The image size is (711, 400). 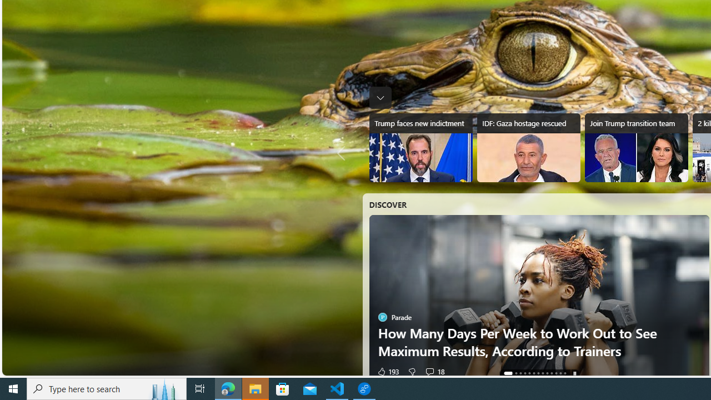 I want to click on Previous news, so click(x=344, y=153).